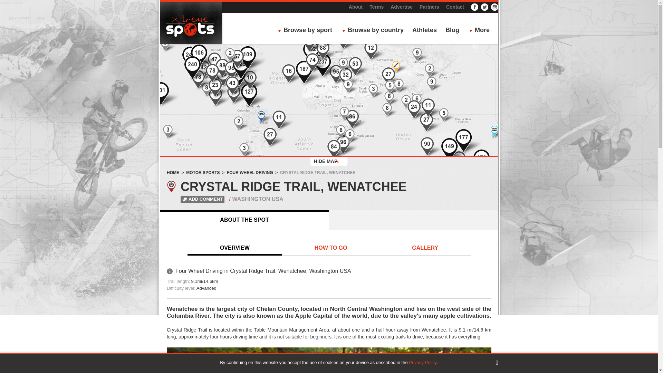 This screenshot has width=663, height=373. I want to click on HOW TO GO, so click(331, 248).